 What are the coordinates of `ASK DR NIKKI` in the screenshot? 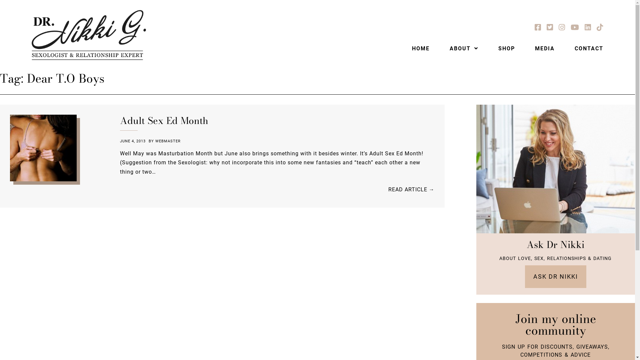 It's located at (556, 277).